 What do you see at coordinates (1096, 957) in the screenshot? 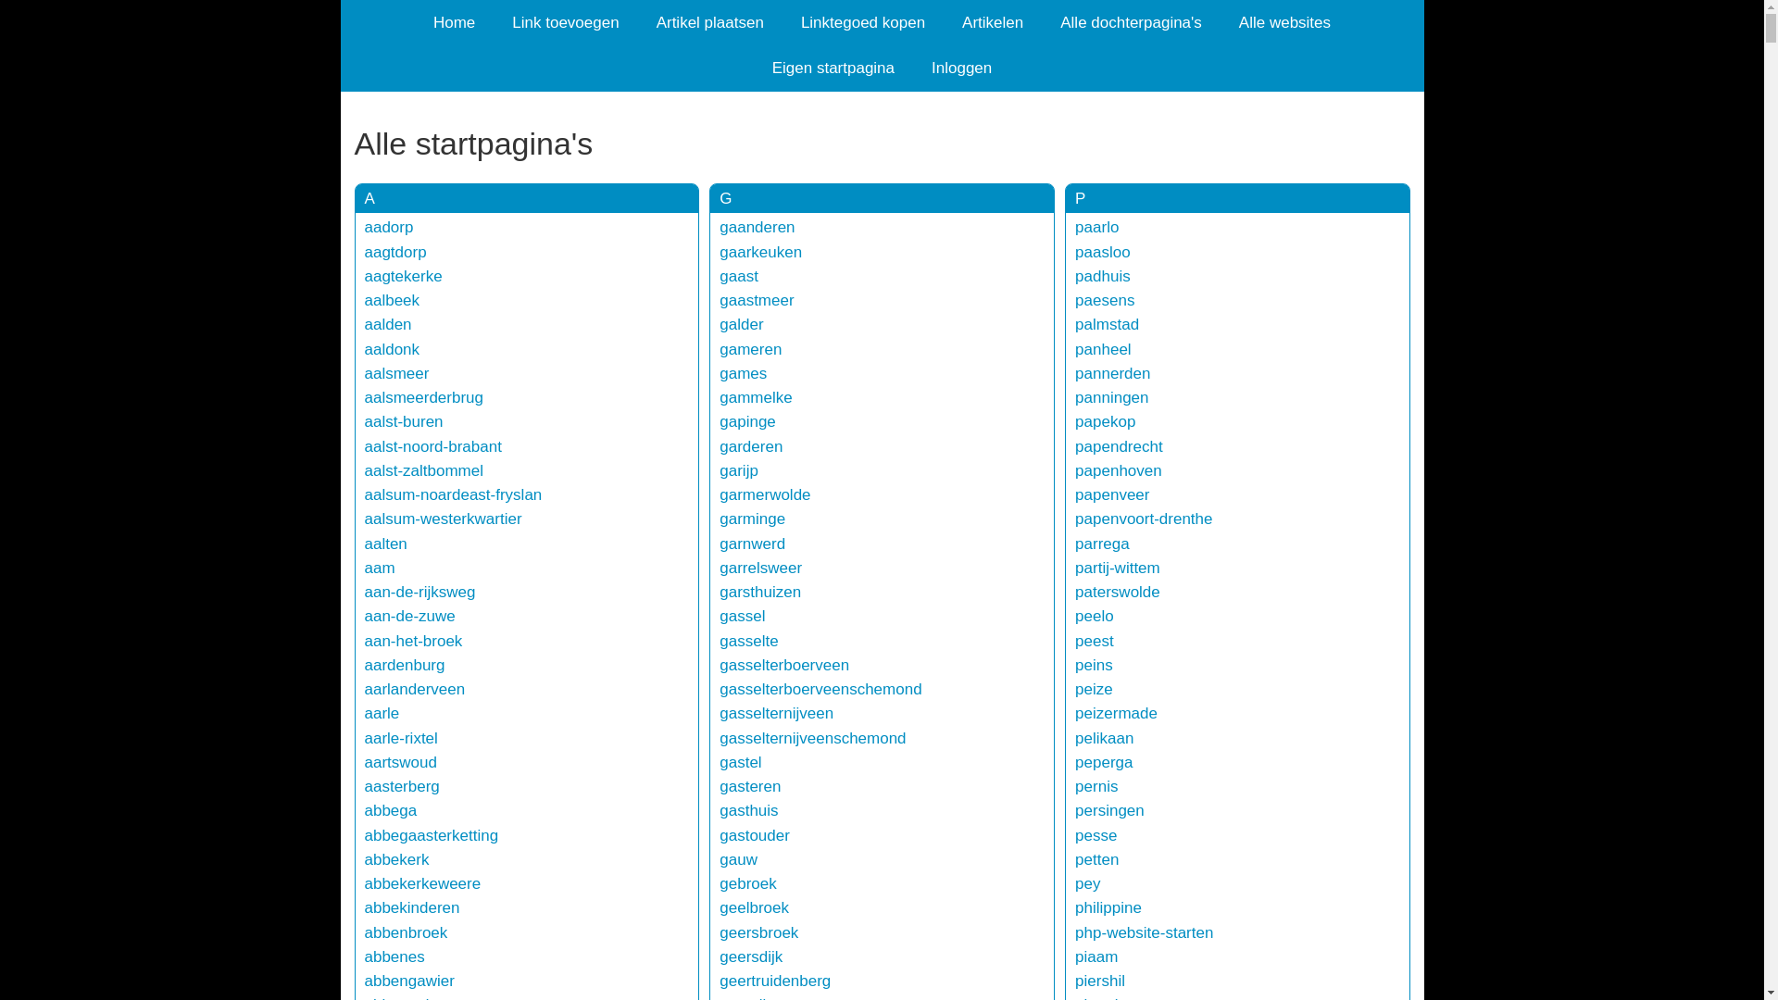
I see `piaam` at bounding box center [1096, 957].